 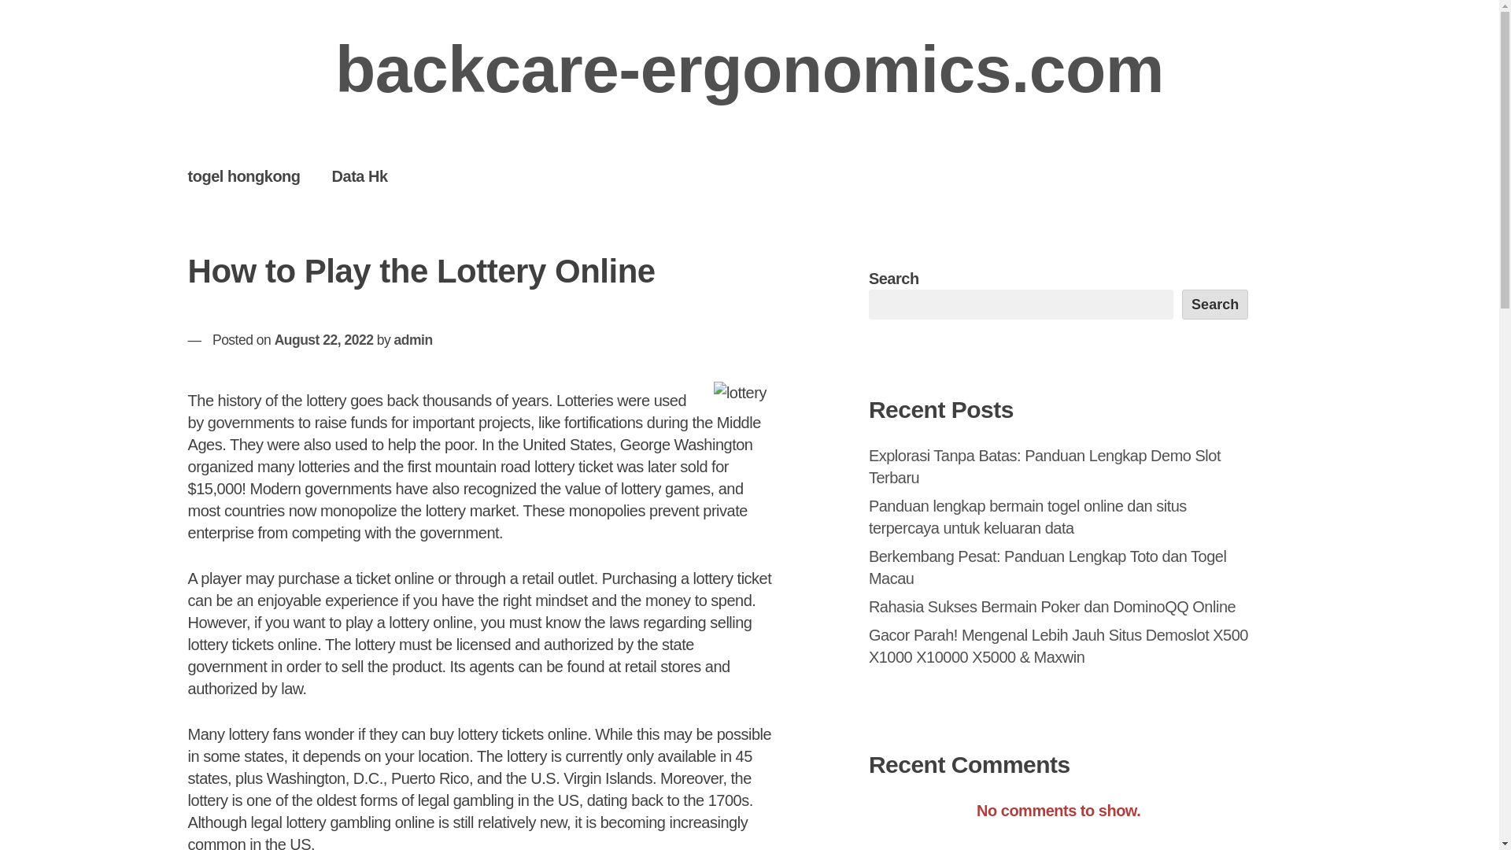 What do you see at coordinates (359, 176) in the screenshot?
I see `Data Hk` at bounding box center [359, 176].